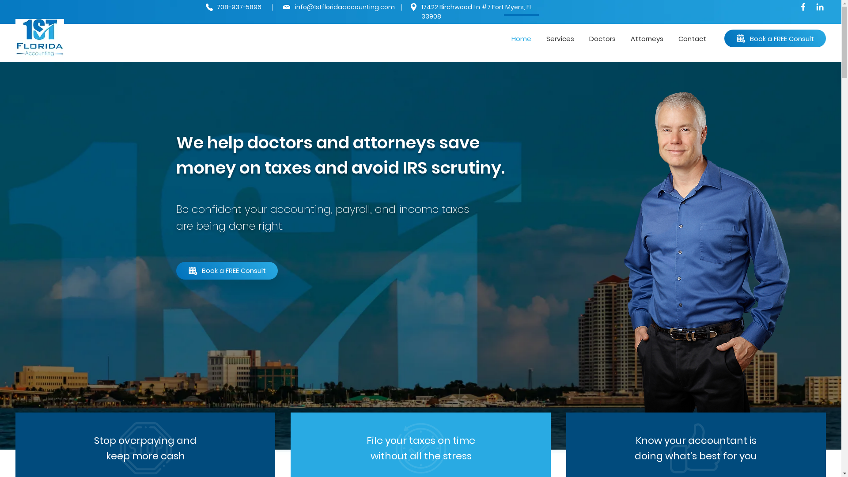 Image resolution: width=848 pixels, height=477 pixels. What do you see at coordinates (602, 34) in the screenshot?
I see `Doctors` at bounding box center [602, 34].